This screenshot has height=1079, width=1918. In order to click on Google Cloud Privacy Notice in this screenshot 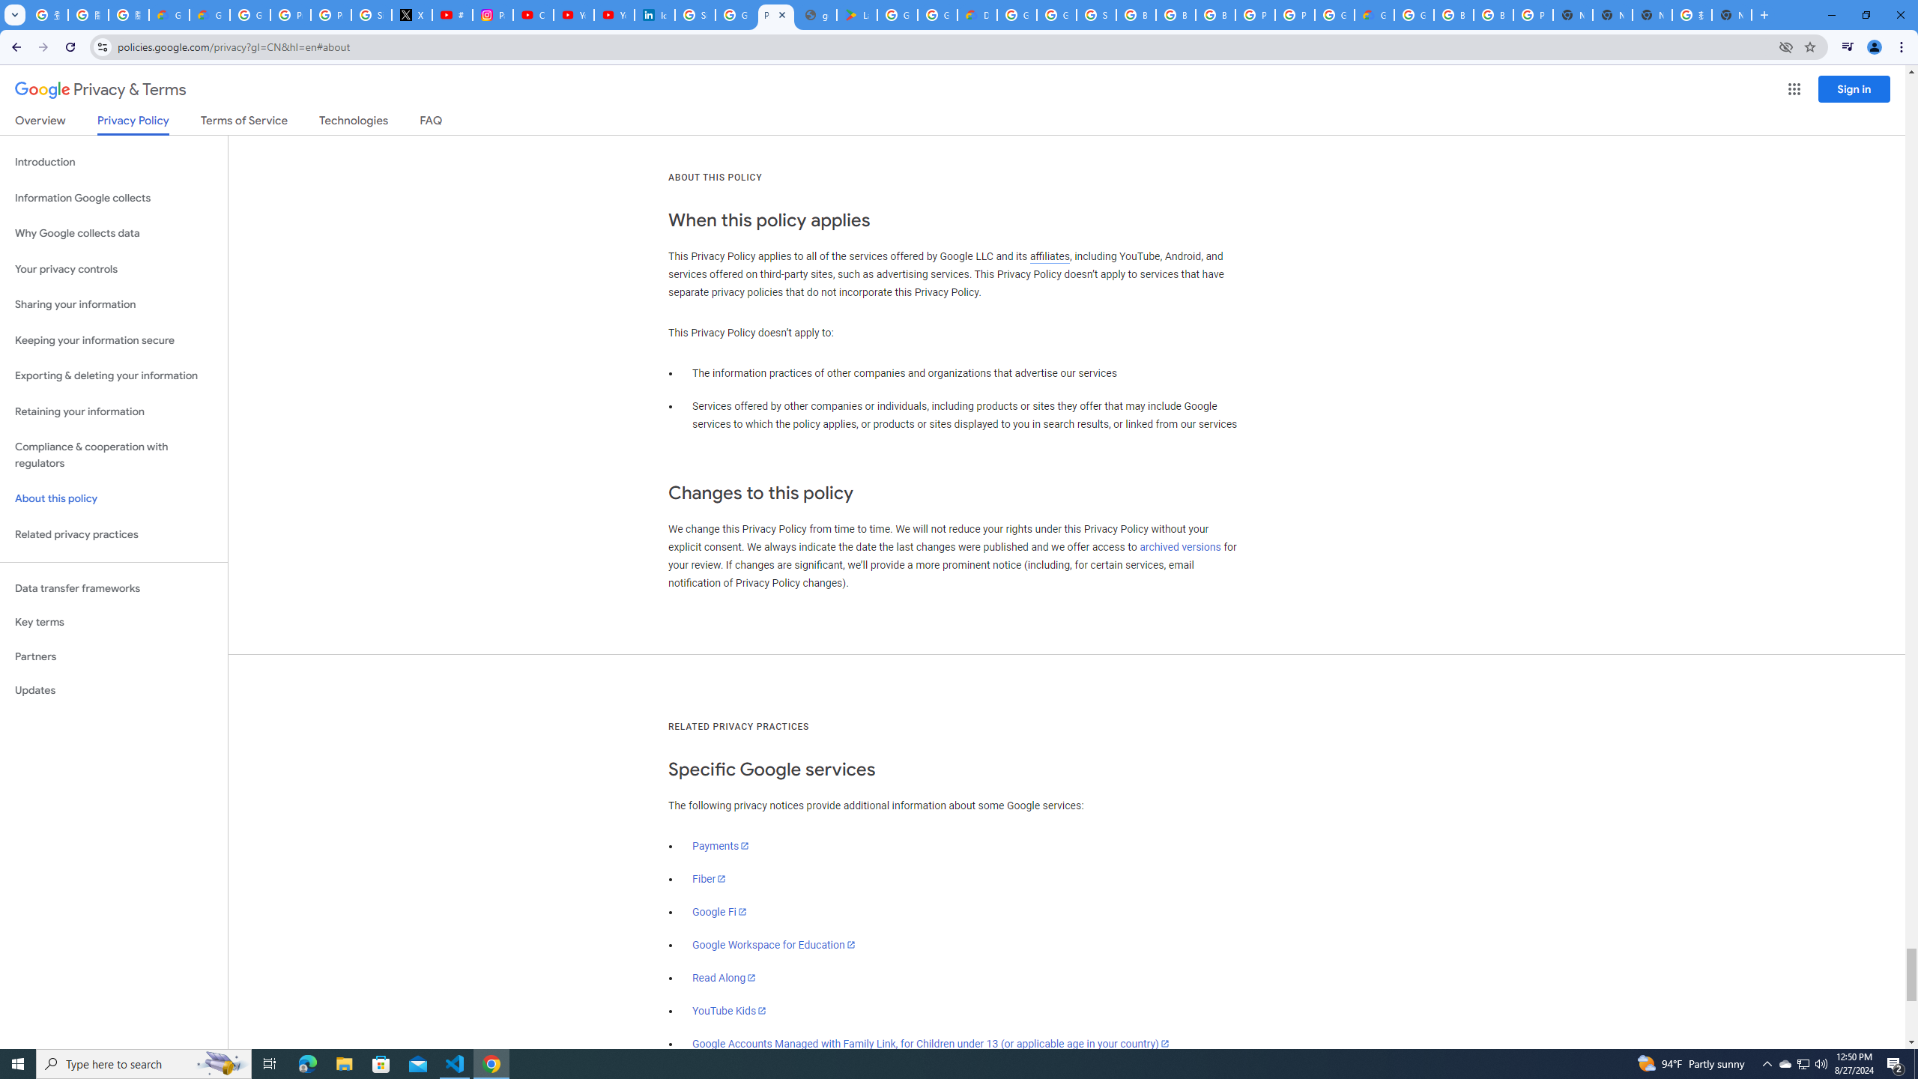, I will do `click(208, 15)`.